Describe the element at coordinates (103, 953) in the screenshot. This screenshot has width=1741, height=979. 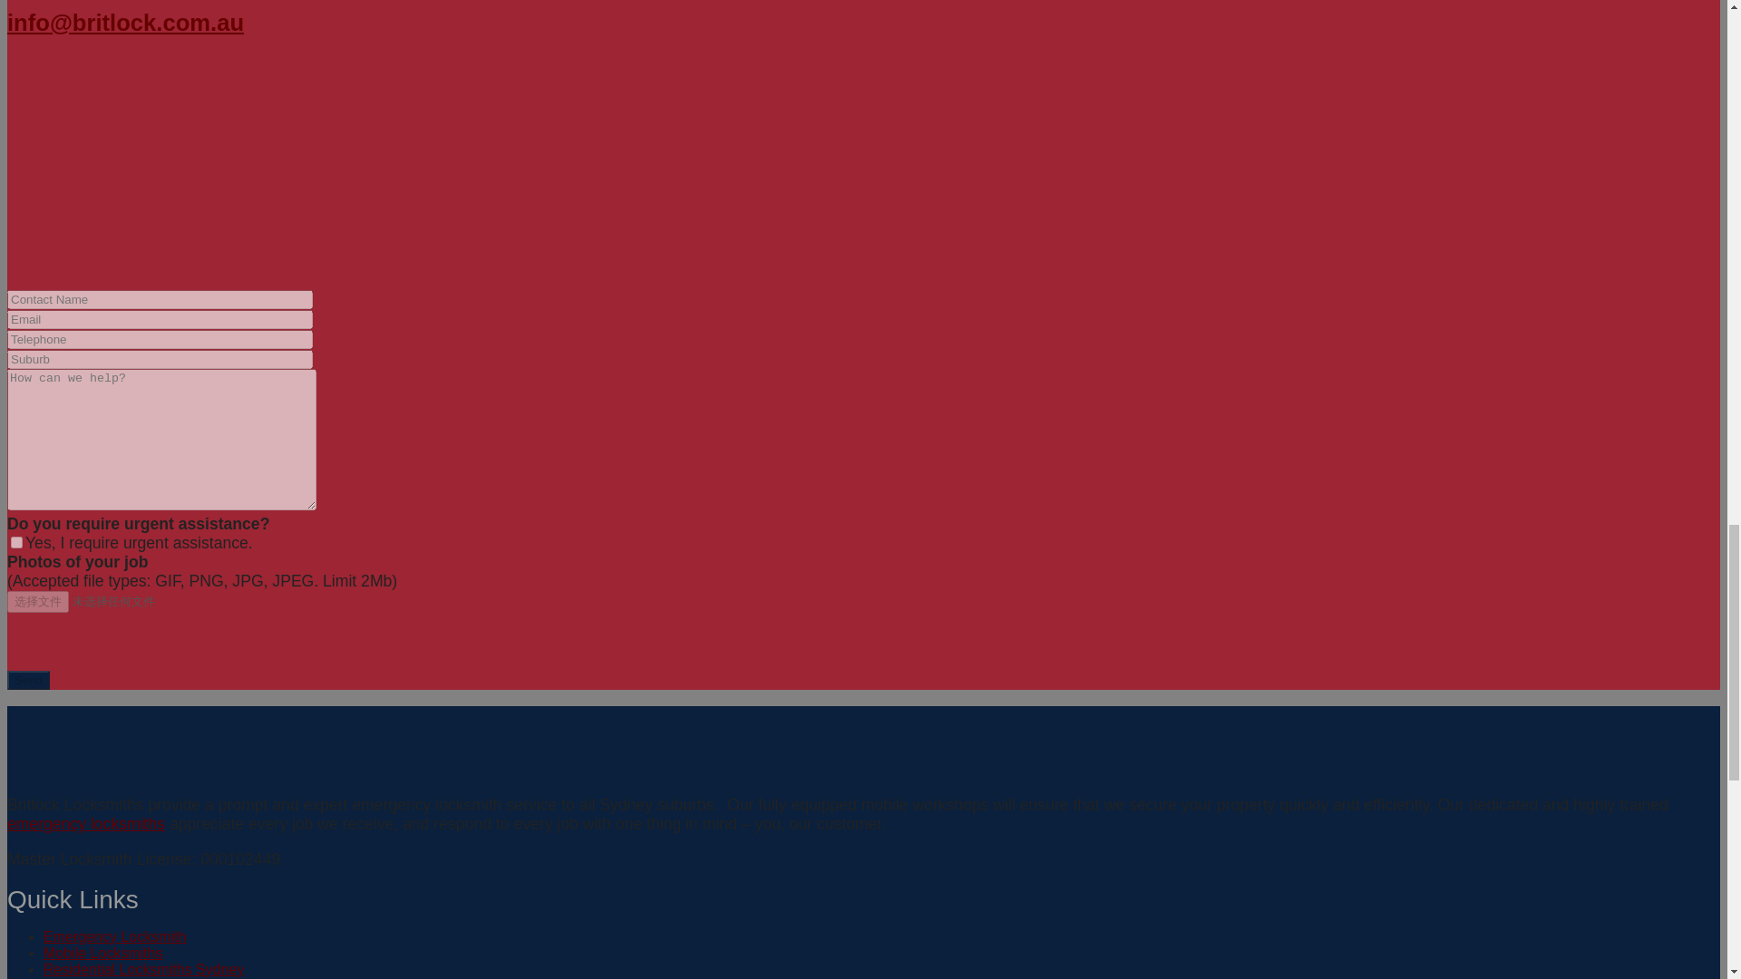
I see `Mobile Locksmiths` at that location.